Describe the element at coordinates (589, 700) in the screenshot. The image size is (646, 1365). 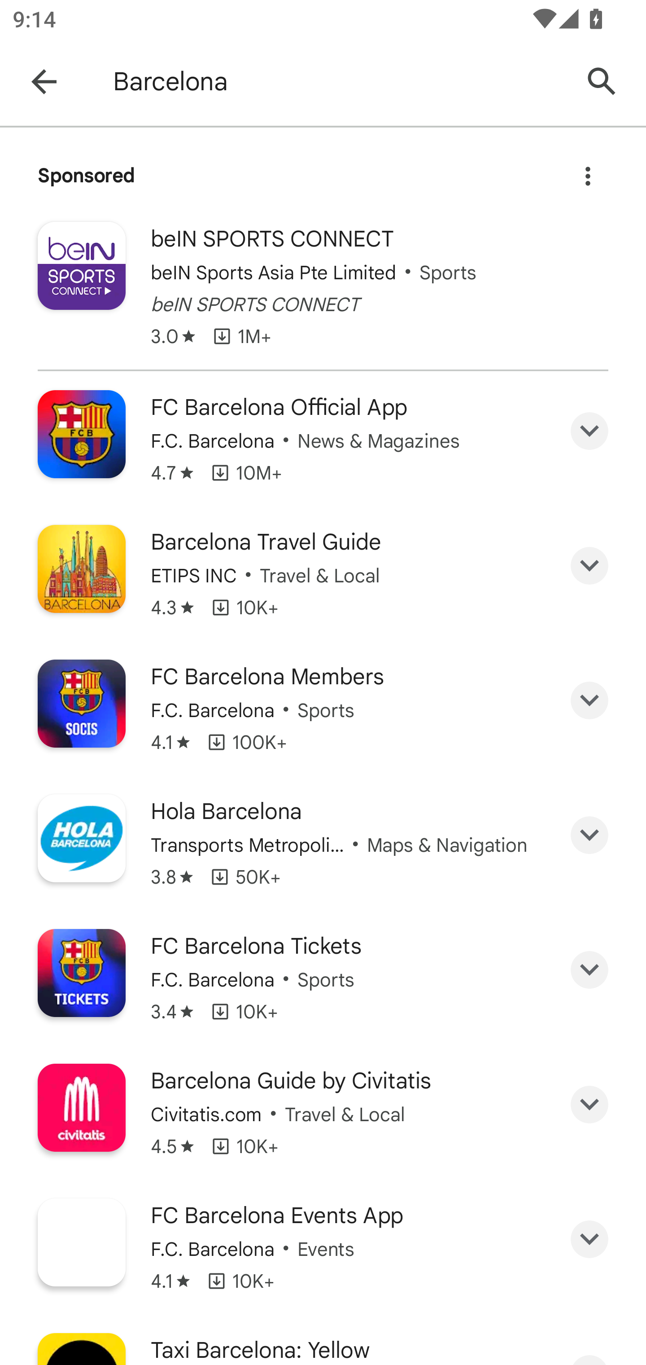
I see `Expand content for FC Barcelona Members` at that location.